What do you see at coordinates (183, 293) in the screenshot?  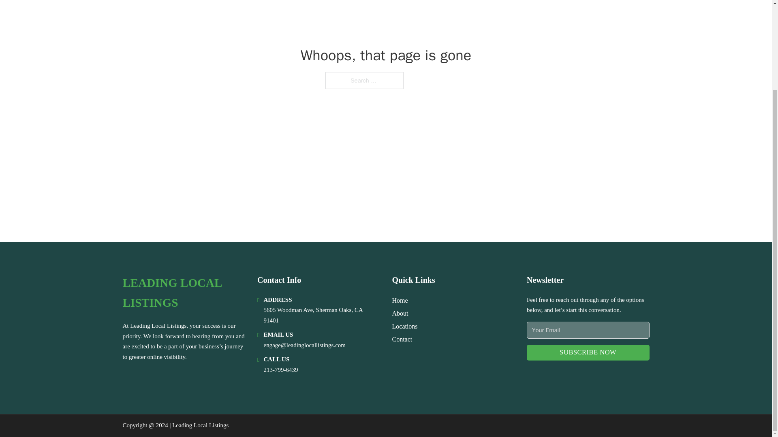 I see `LEADING LOCAL LISTINGS` at bounding box center [183, 293].